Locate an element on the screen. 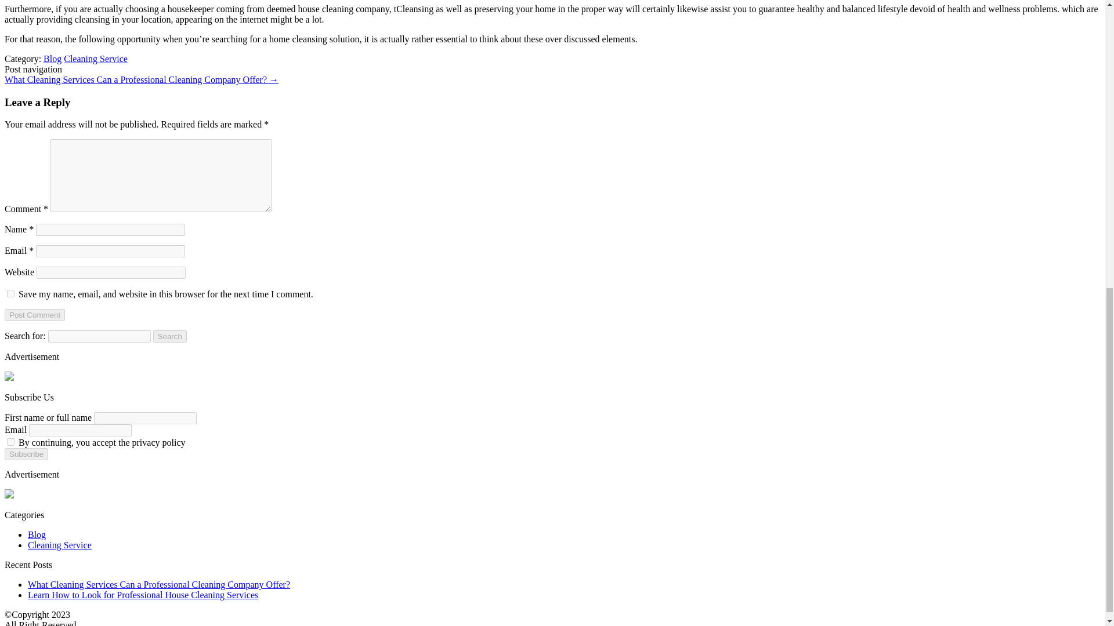  Post Comment is located at coordinates (34, 315).